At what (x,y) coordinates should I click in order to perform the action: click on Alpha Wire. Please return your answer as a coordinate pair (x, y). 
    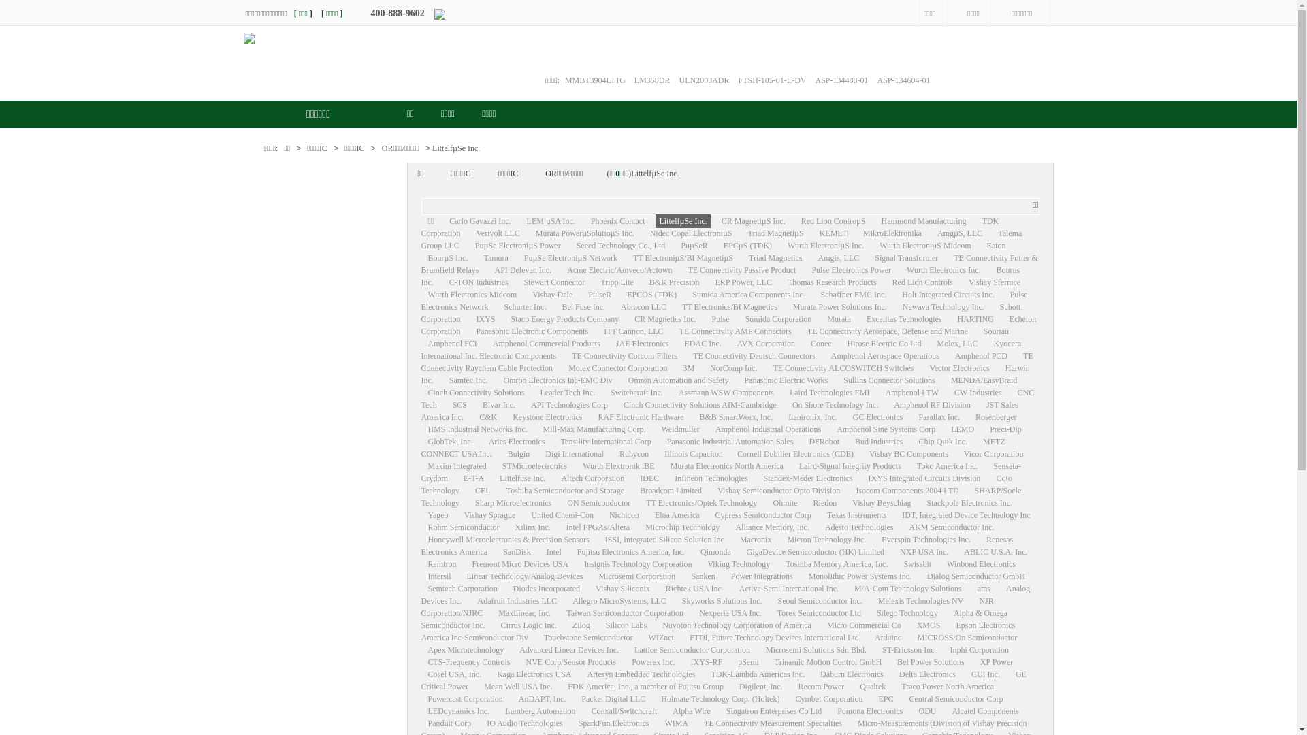
    Looking at the image, I should click on (692, 711).